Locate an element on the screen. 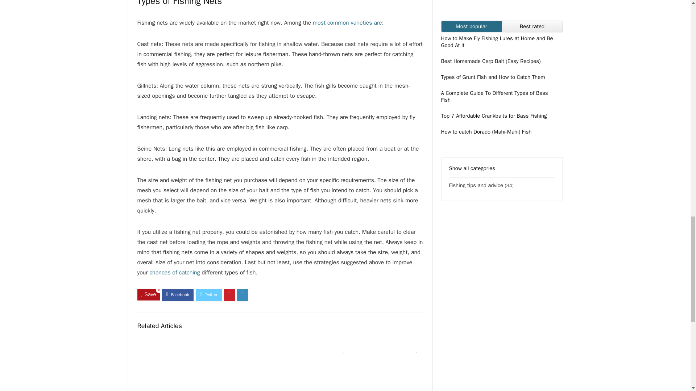 This screenshot has width=696, height=391. chances of catching is located at coordinates (175, 272).